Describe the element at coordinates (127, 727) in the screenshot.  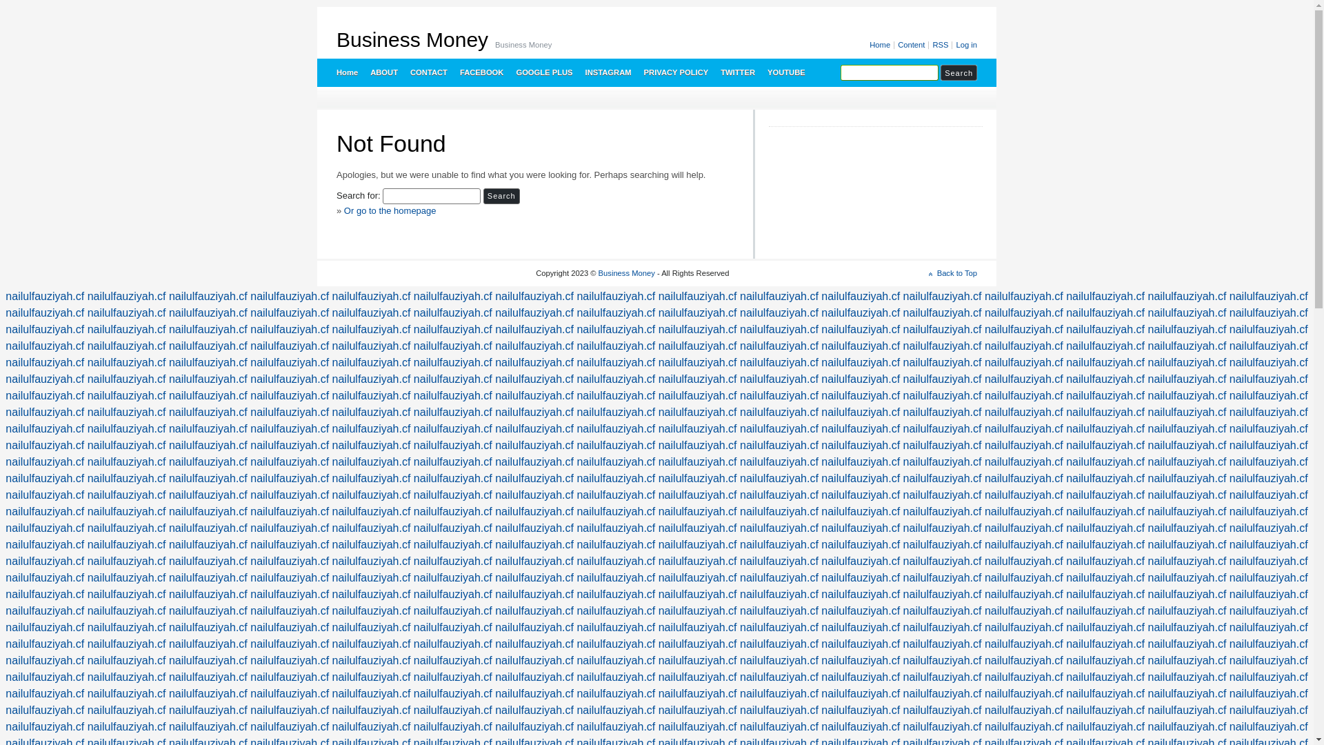
I see `nailulfauziyah.cf` at that location.